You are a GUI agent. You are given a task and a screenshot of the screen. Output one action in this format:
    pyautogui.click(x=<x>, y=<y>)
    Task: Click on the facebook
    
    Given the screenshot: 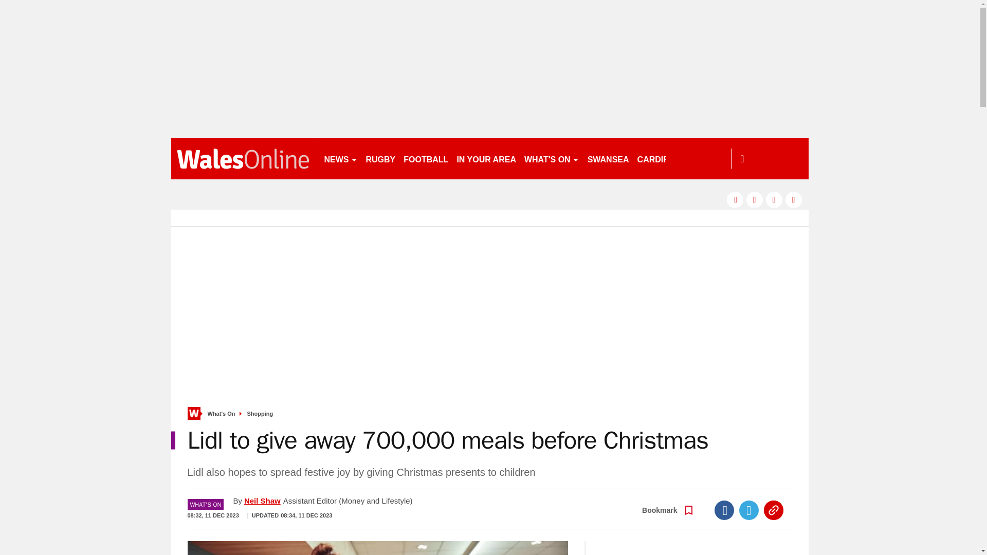 What is the action you would take?
    pyautogui.click(x=735, y=199)
    